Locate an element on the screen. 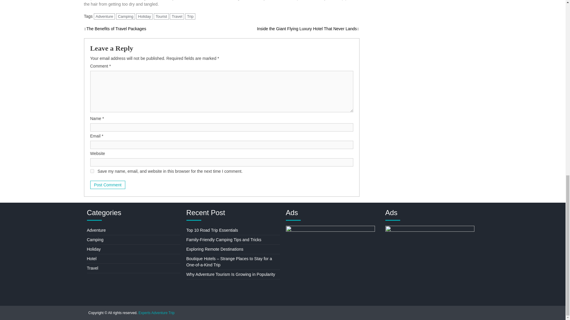  Camping is located at coordinates (126, 16).